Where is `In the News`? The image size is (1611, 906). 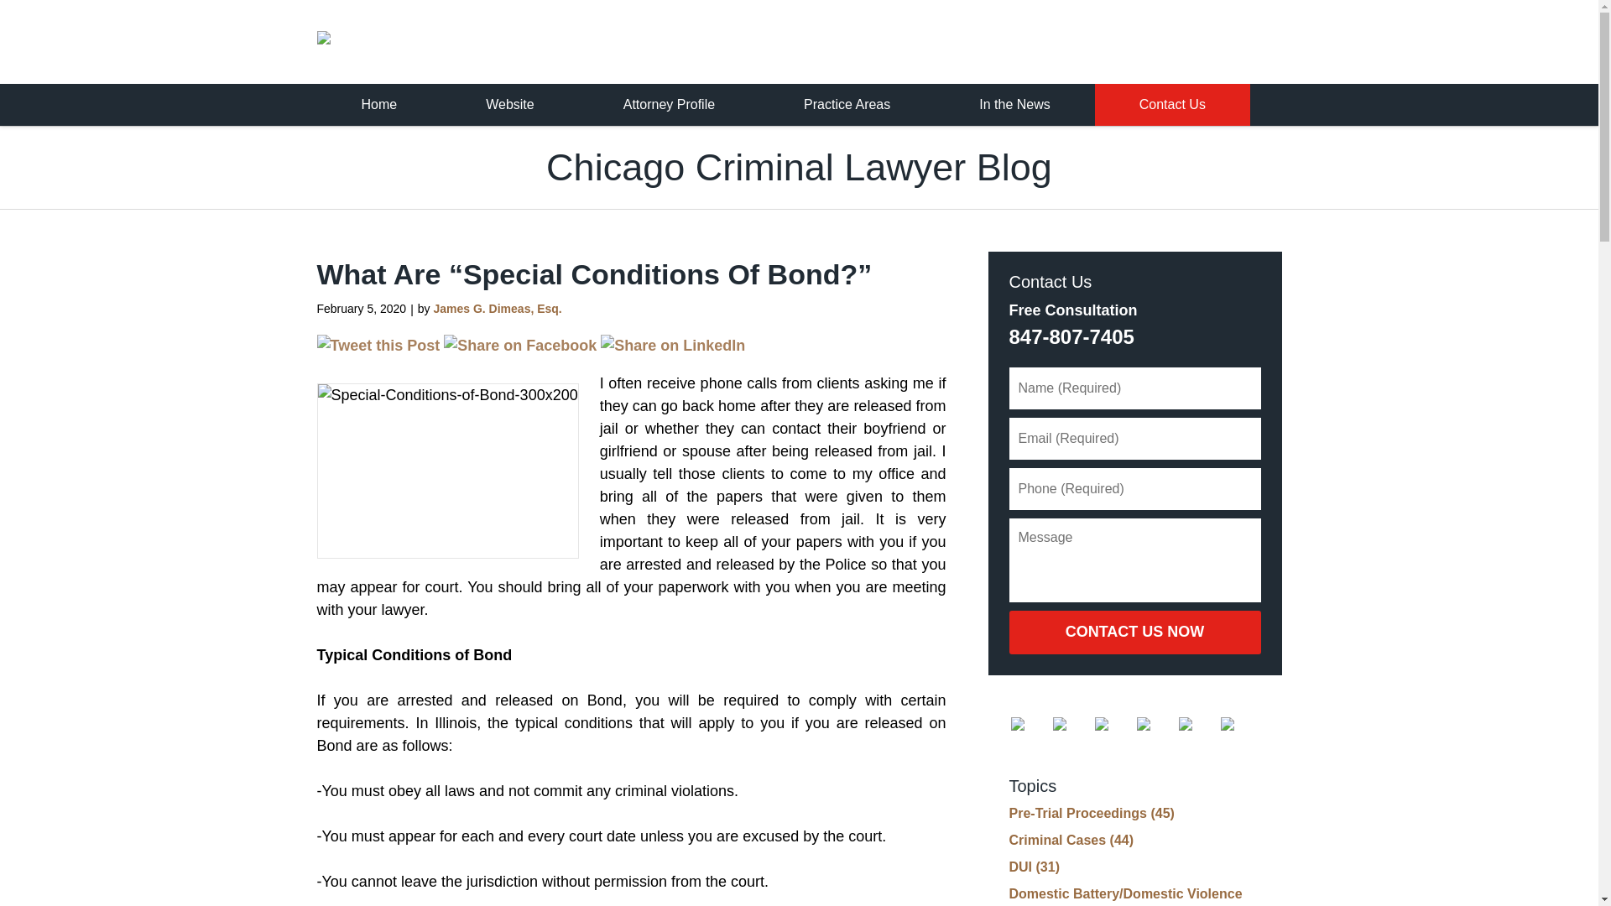 In the News is located at coordinates (1014, 105).